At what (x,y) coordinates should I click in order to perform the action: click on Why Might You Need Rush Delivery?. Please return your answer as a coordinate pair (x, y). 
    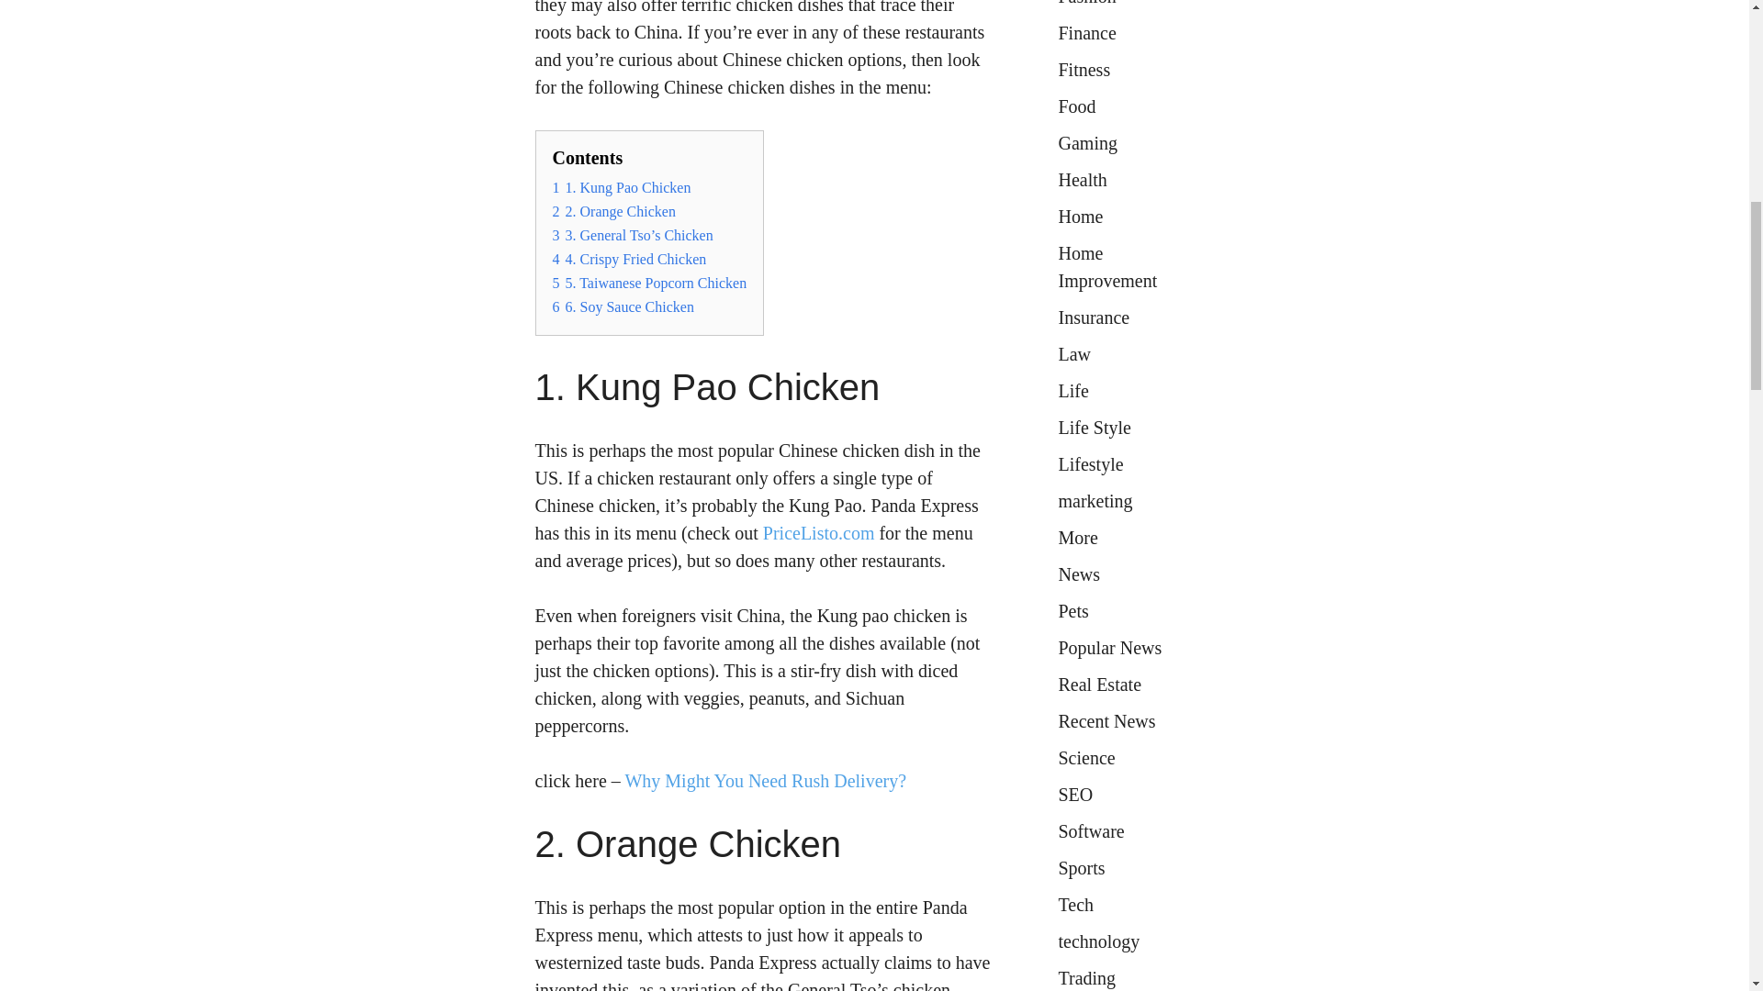
    Looking at the image, I should click on (764, 780).